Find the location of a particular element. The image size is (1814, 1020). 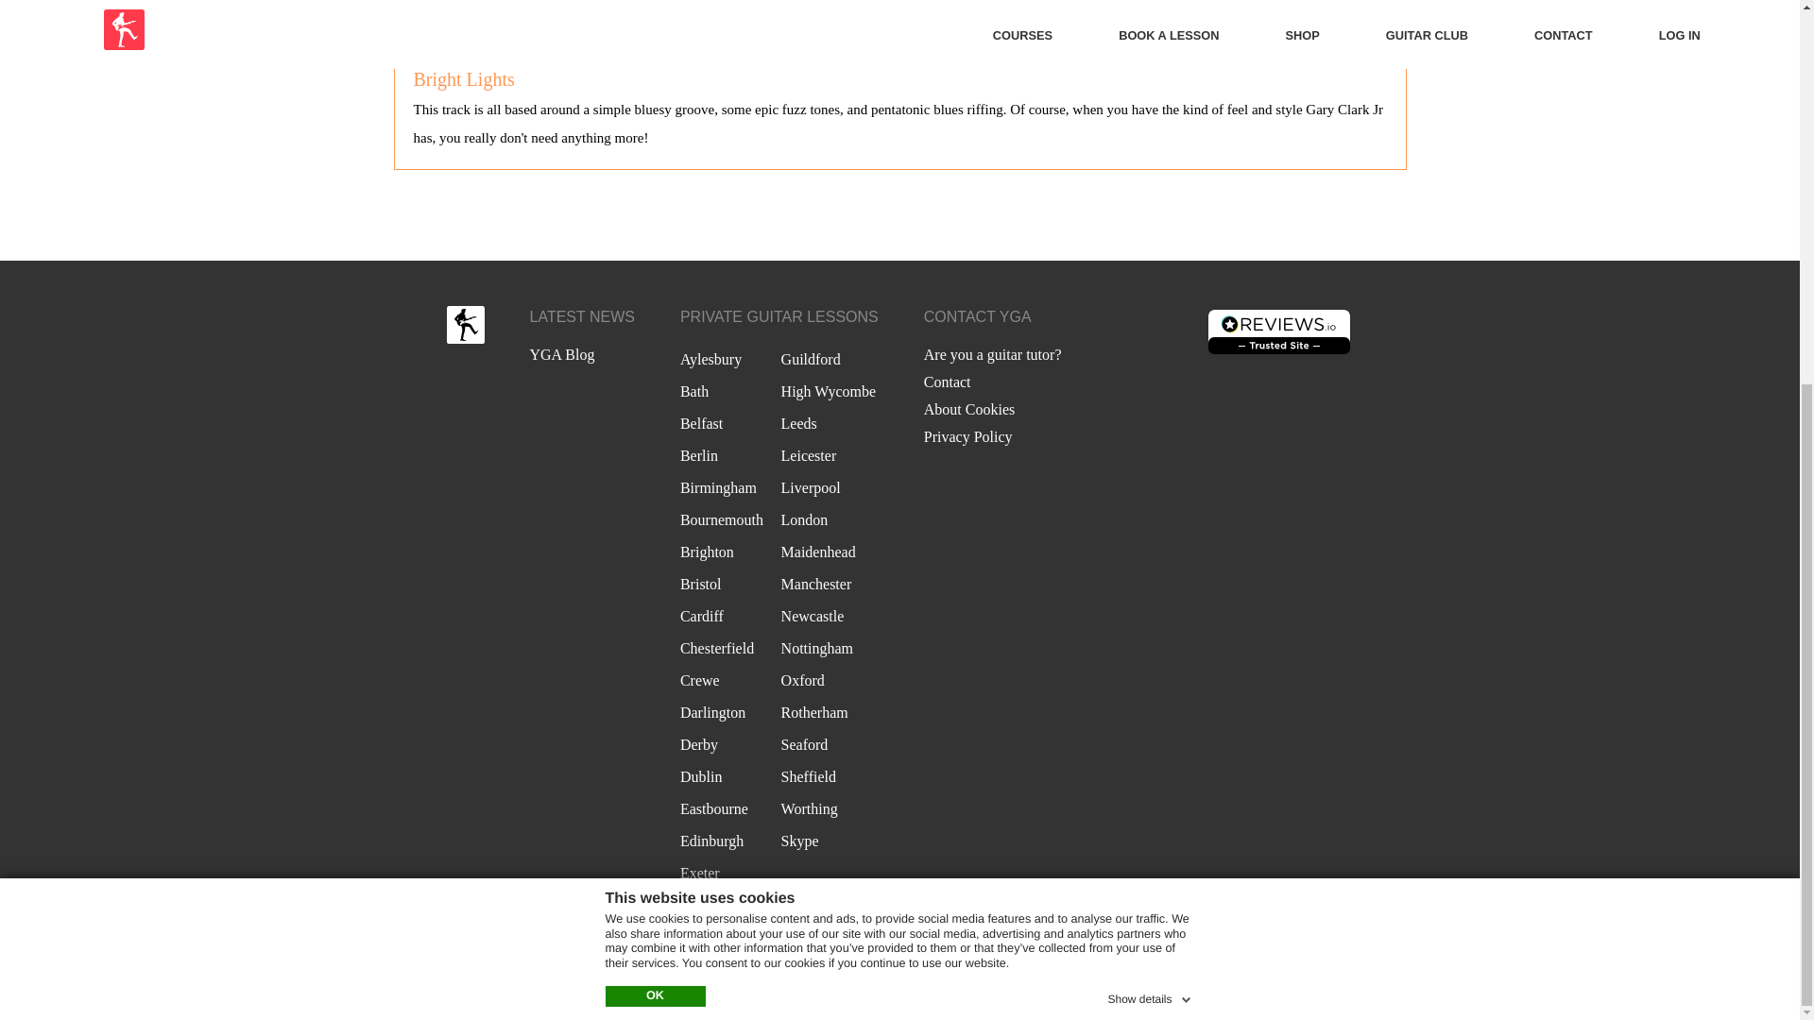

OK is located at coordinates (654, 389).